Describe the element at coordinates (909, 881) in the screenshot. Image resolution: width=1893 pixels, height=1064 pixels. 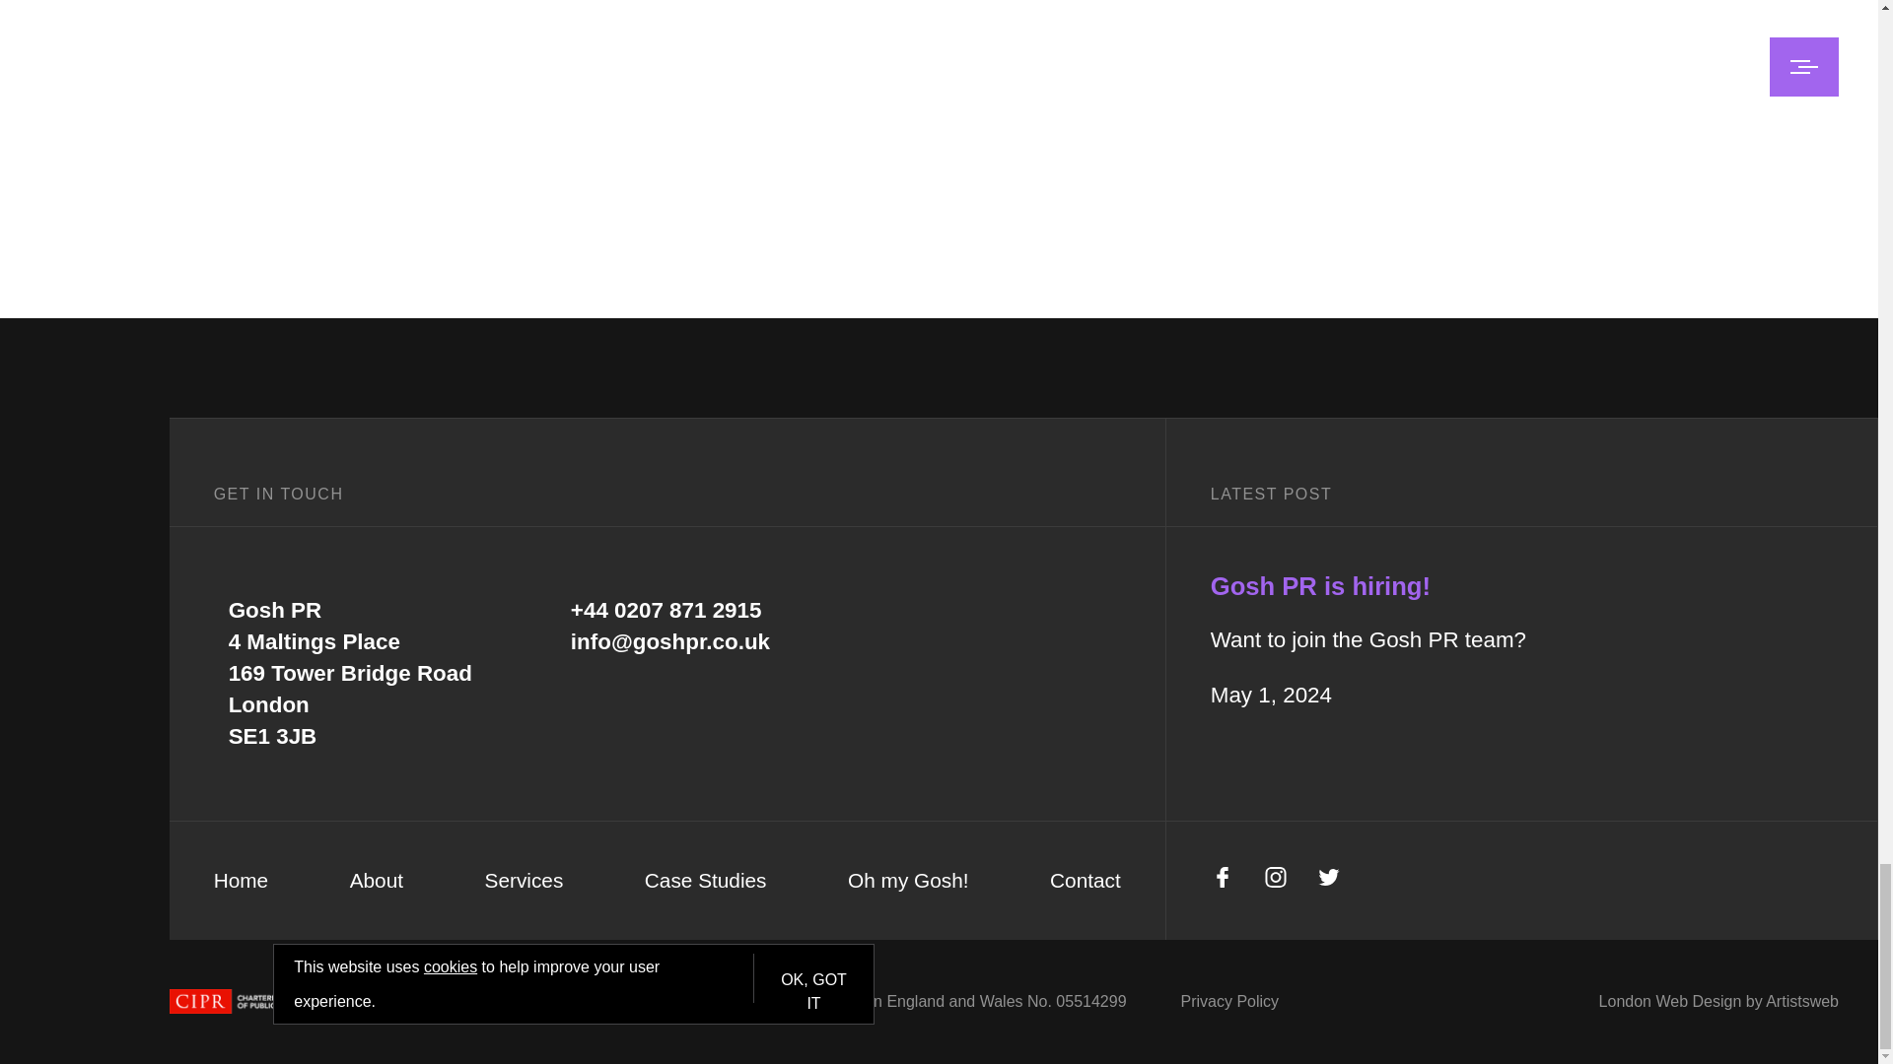
I see `Oh my Gosh!` at that location.